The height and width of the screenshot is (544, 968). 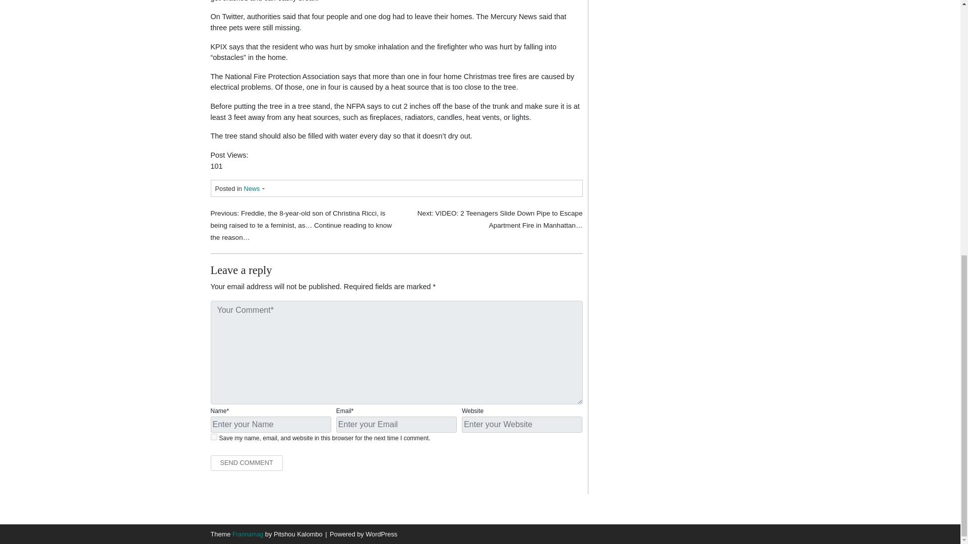 I want to click on yes, so click(x=214, y=436).